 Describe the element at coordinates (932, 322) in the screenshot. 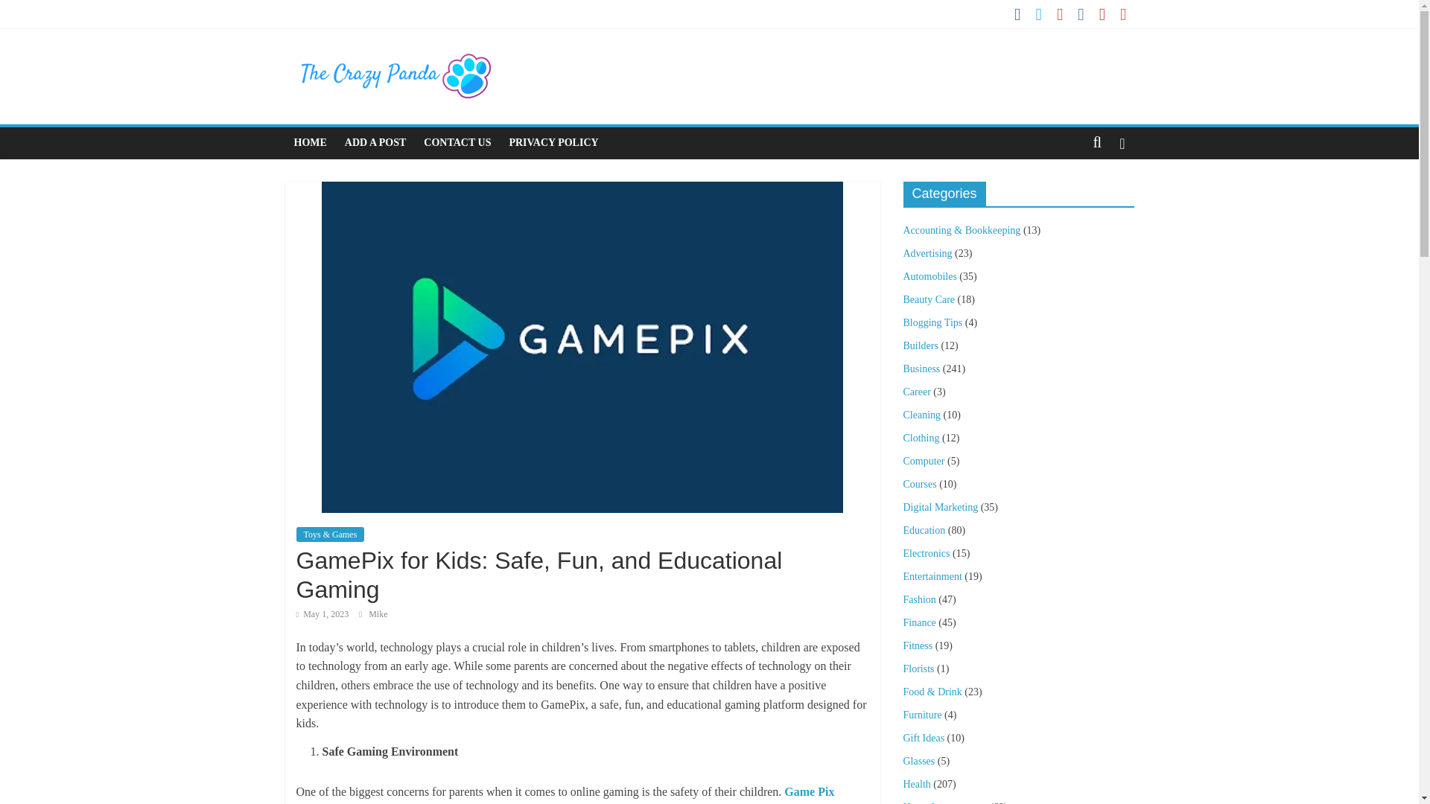

I see `Blogging Tips` at that location.